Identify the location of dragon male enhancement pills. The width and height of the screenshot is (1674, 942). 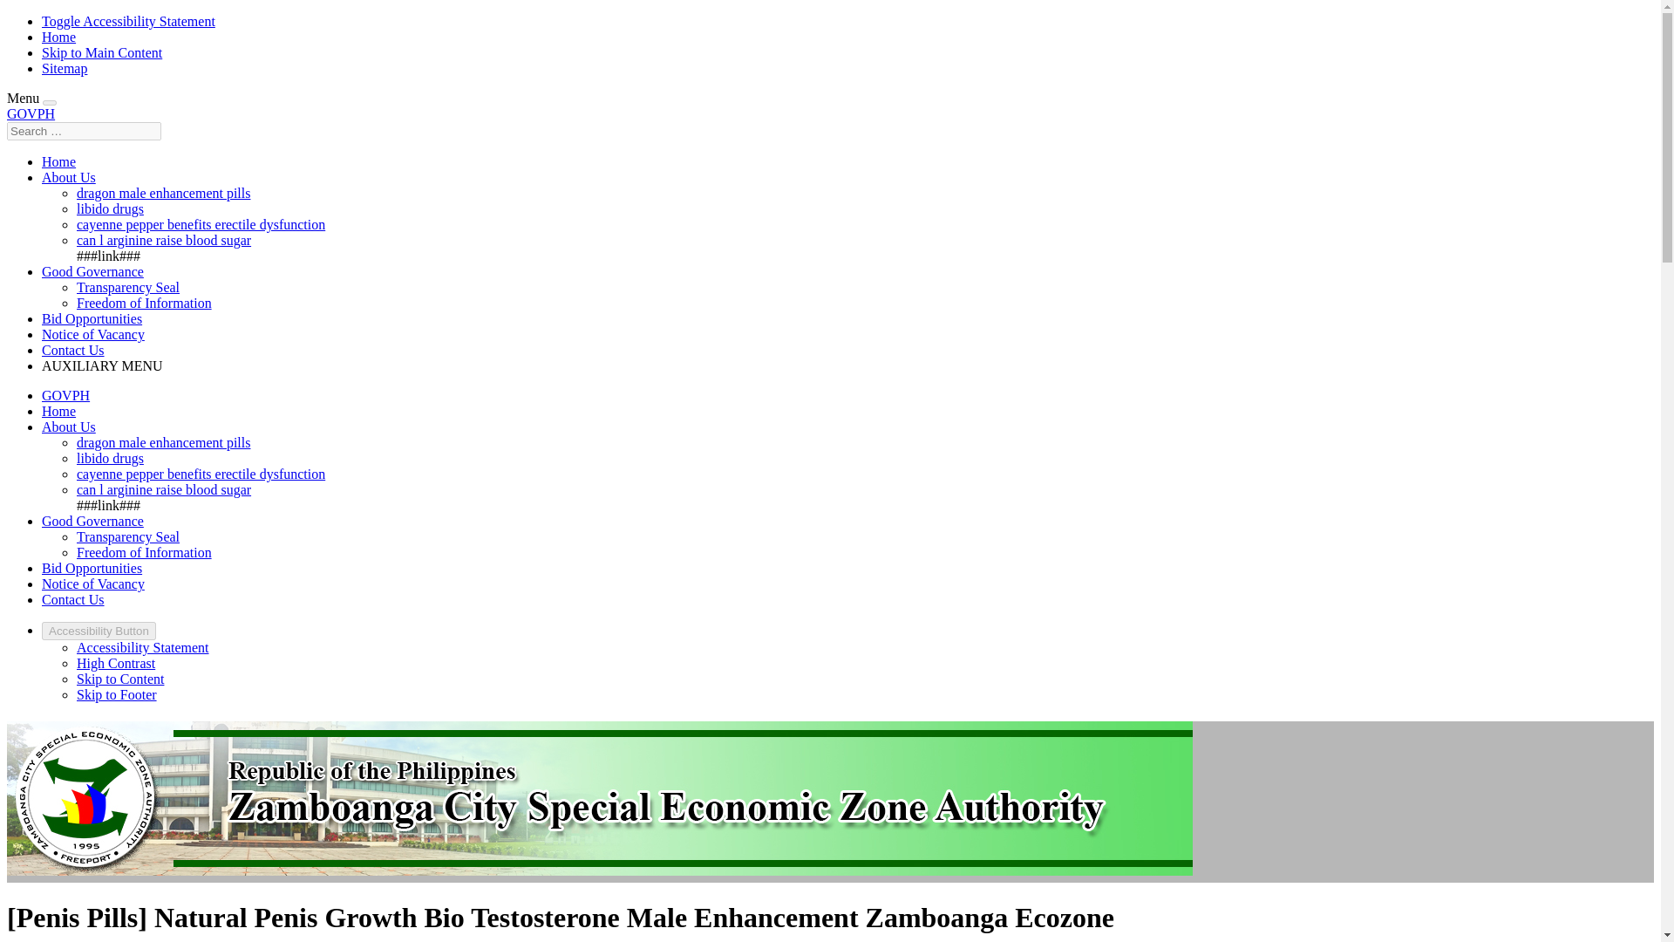
(163, 442).